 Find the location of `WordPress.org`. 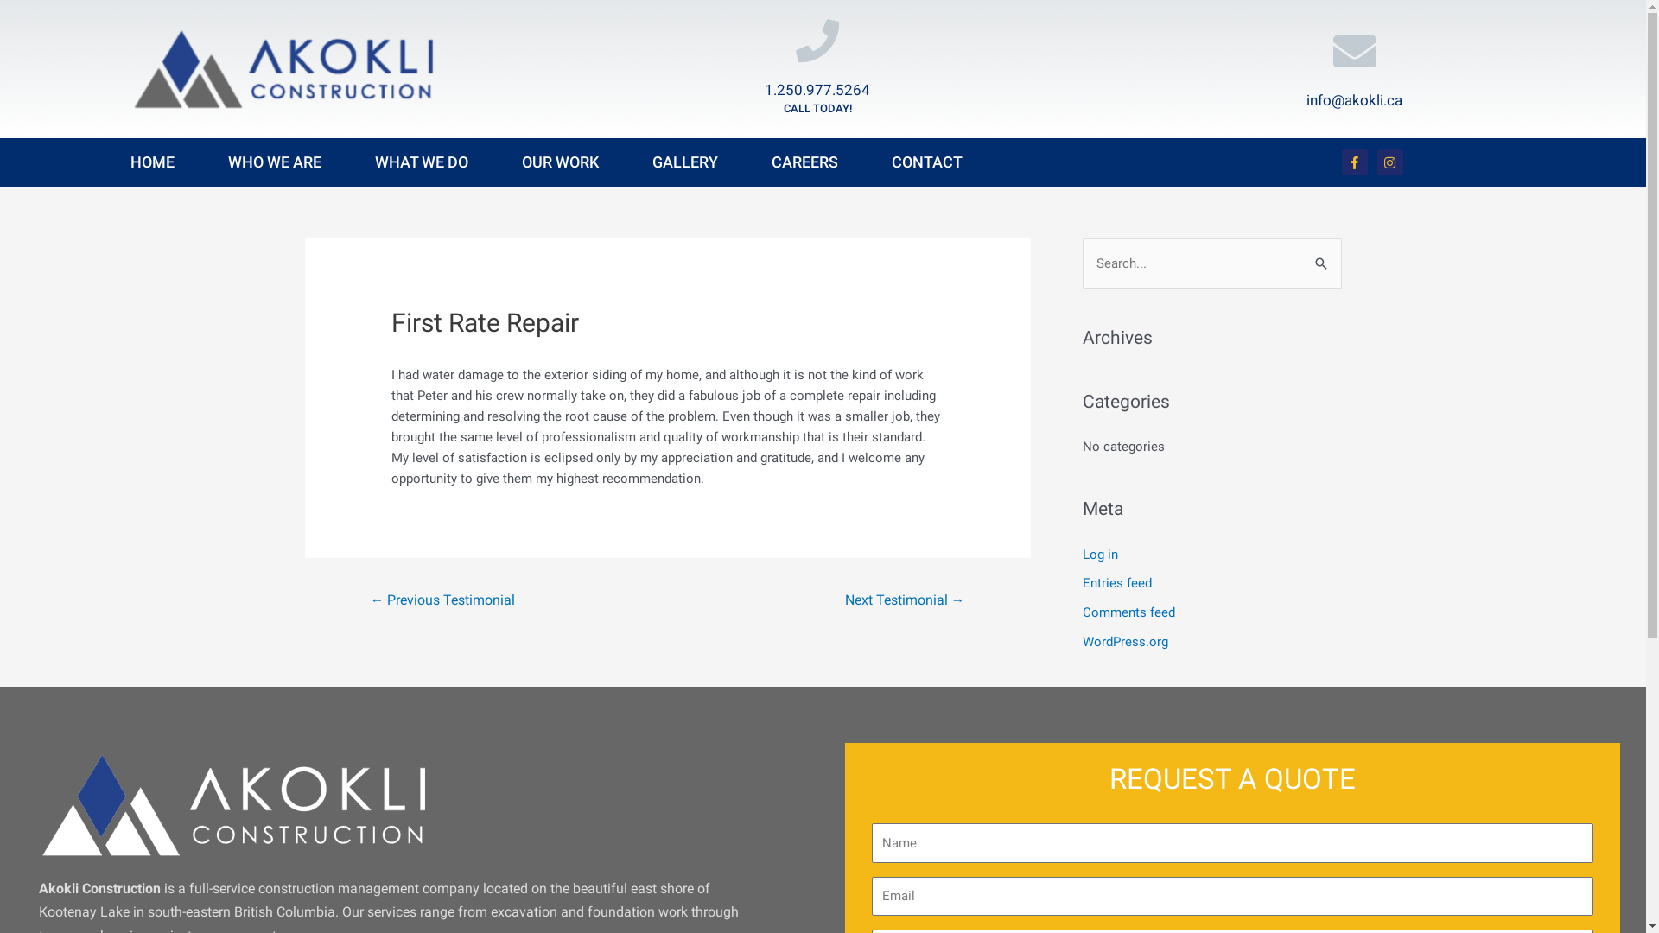

WordPress.org is located at coordinates (1125, 642).